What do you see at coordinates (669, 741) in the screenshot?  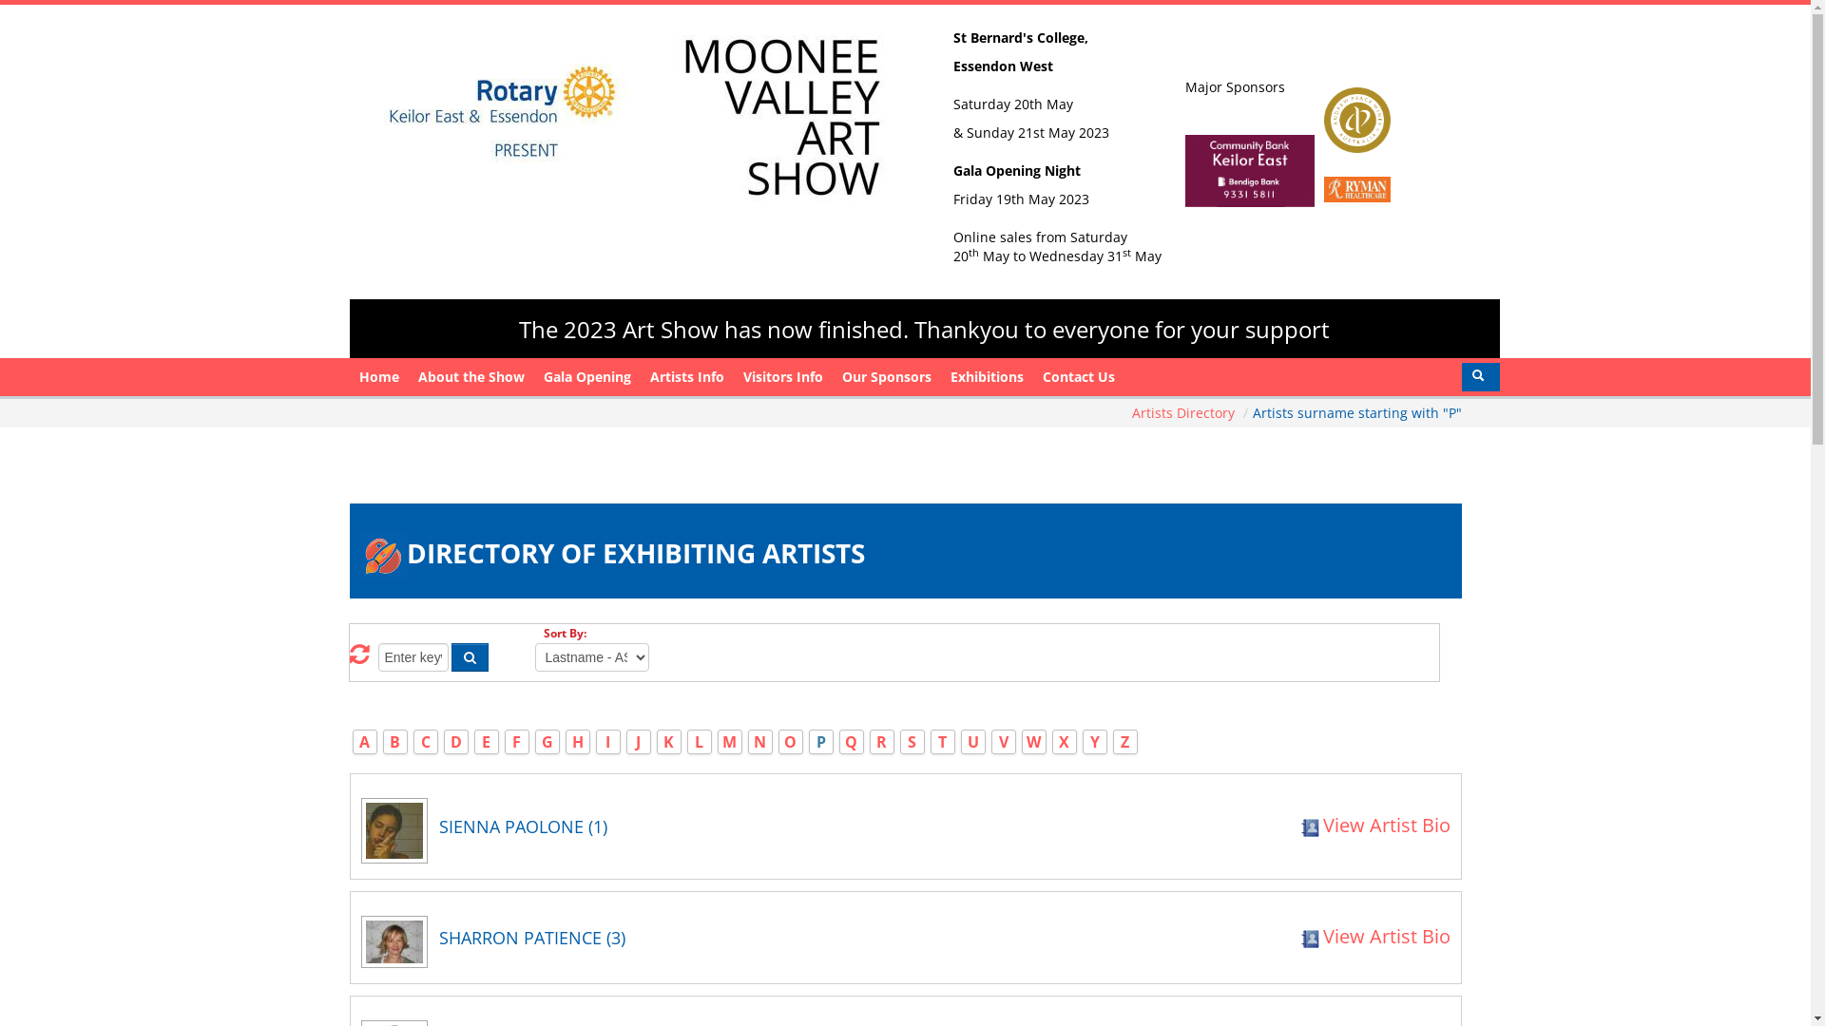 I see `K` at bounding box center [669, 741].